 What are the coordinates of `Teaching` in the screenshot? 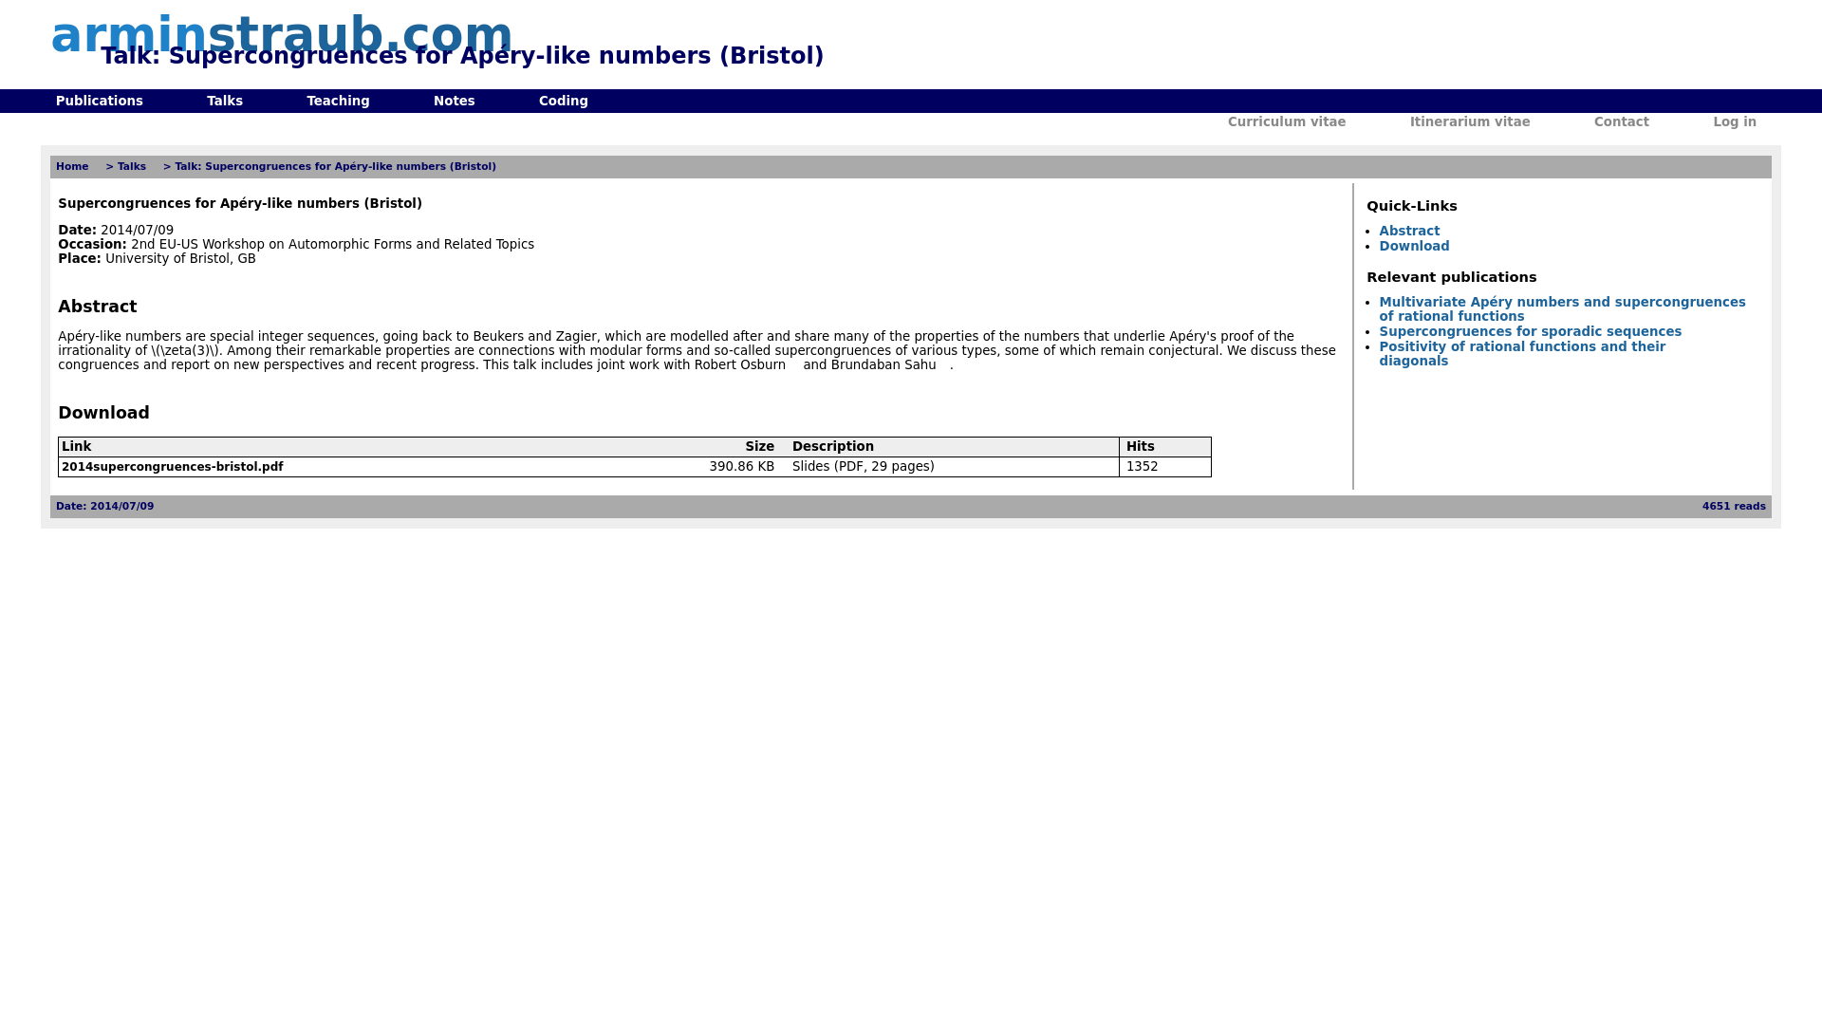 It's located at (344, 101).